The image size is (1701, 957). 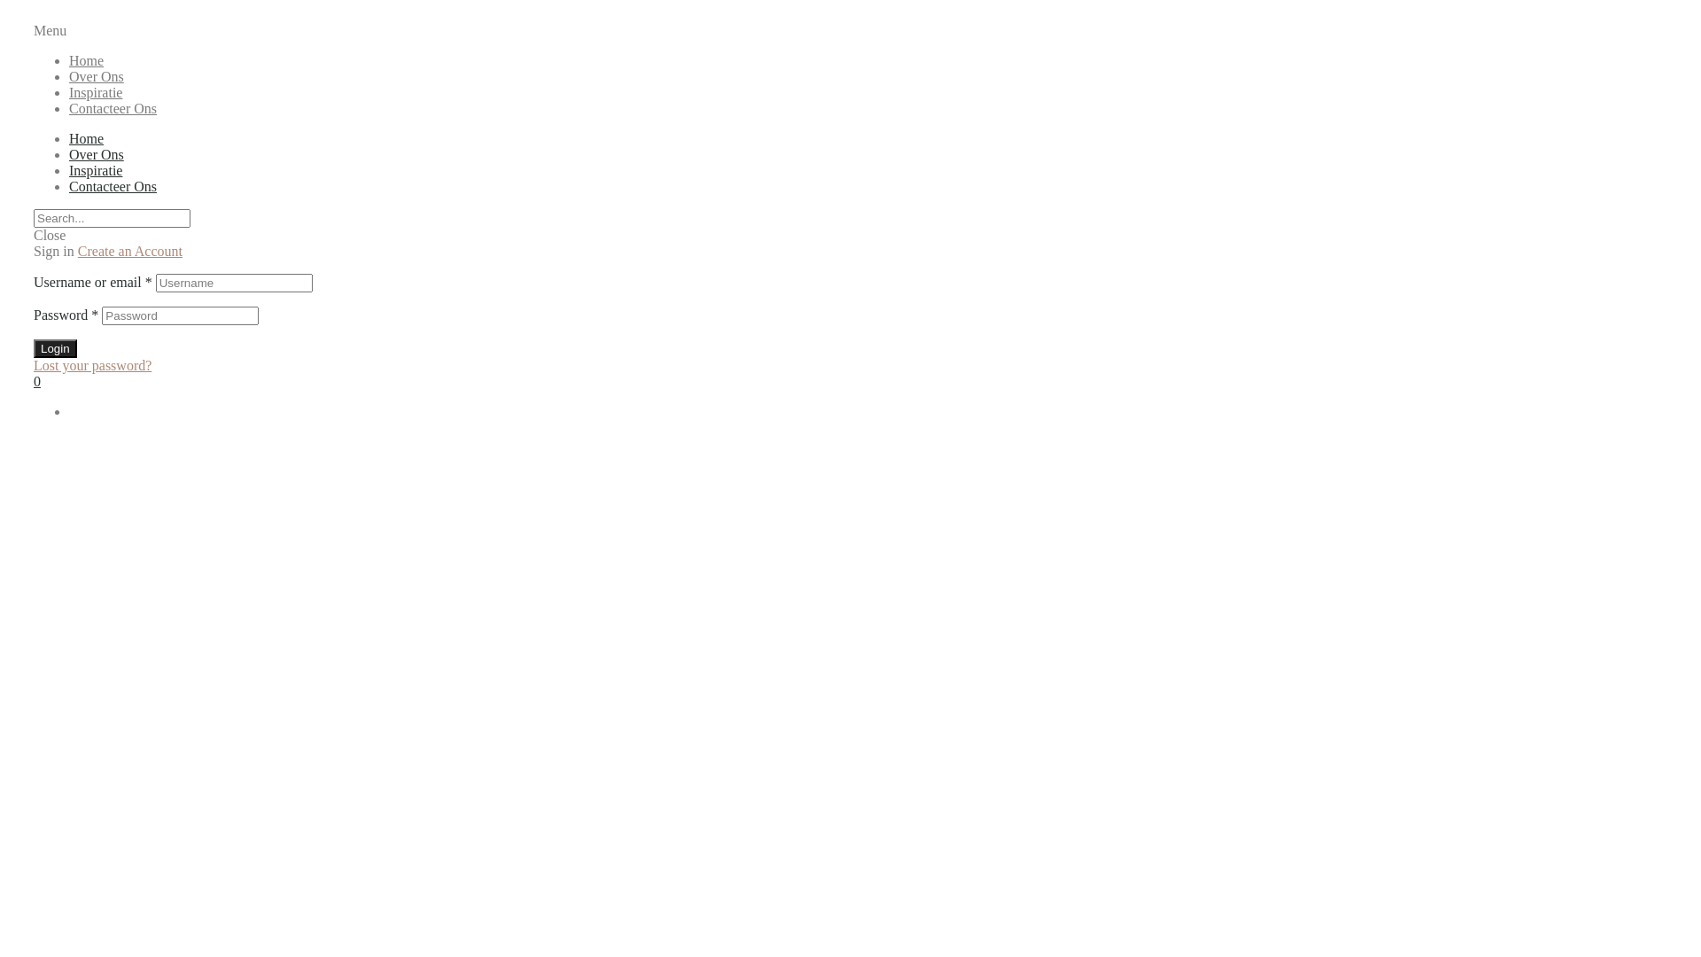 What do you see at coordinates (97, 154) in the screenshot?
I see `Over Ons` at bounding box center [97, 154].